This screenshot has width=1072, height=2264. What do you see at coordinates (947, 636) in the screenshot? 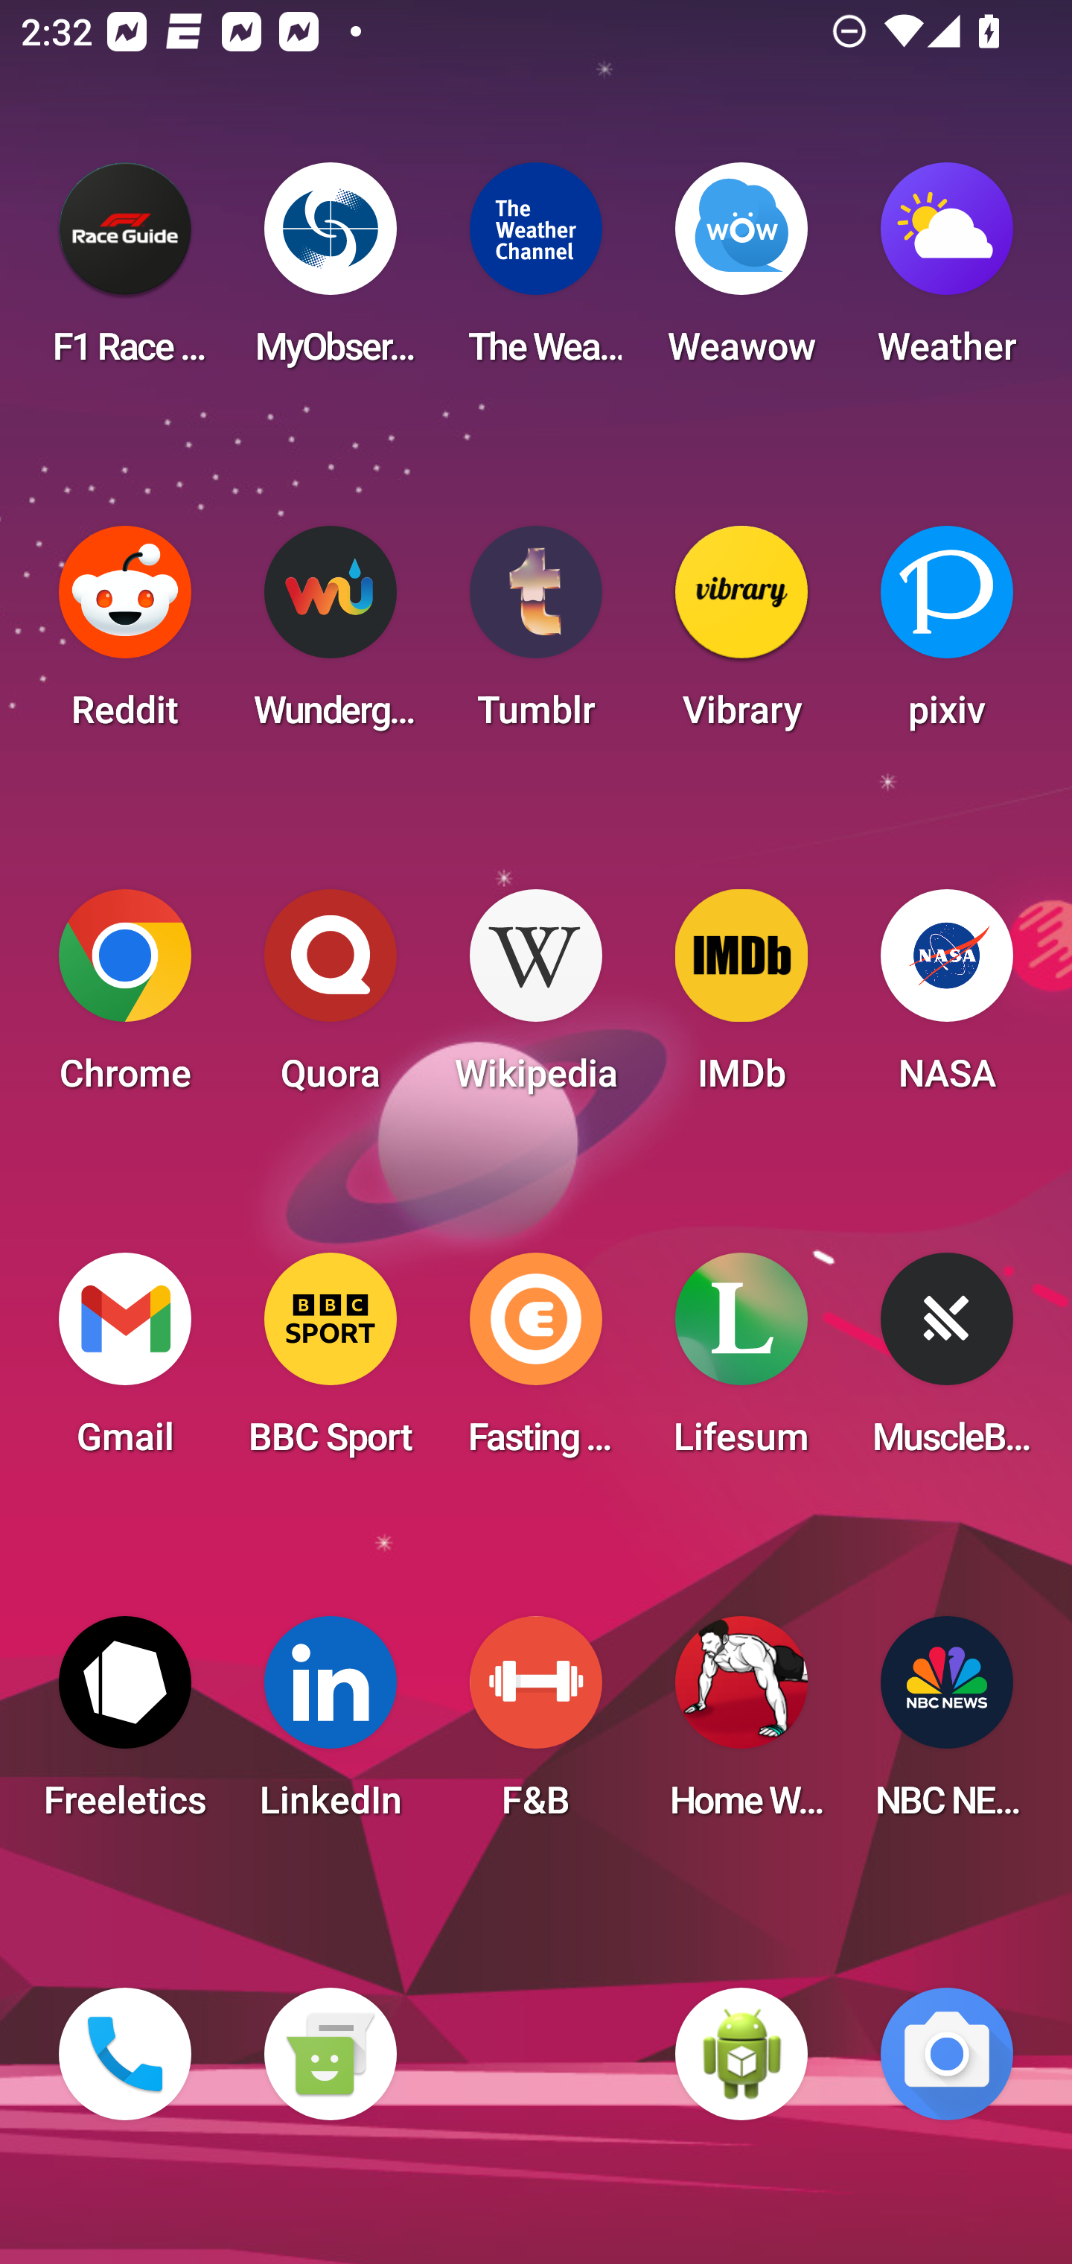
I see `pixiv` at bounding box center [947, 636].